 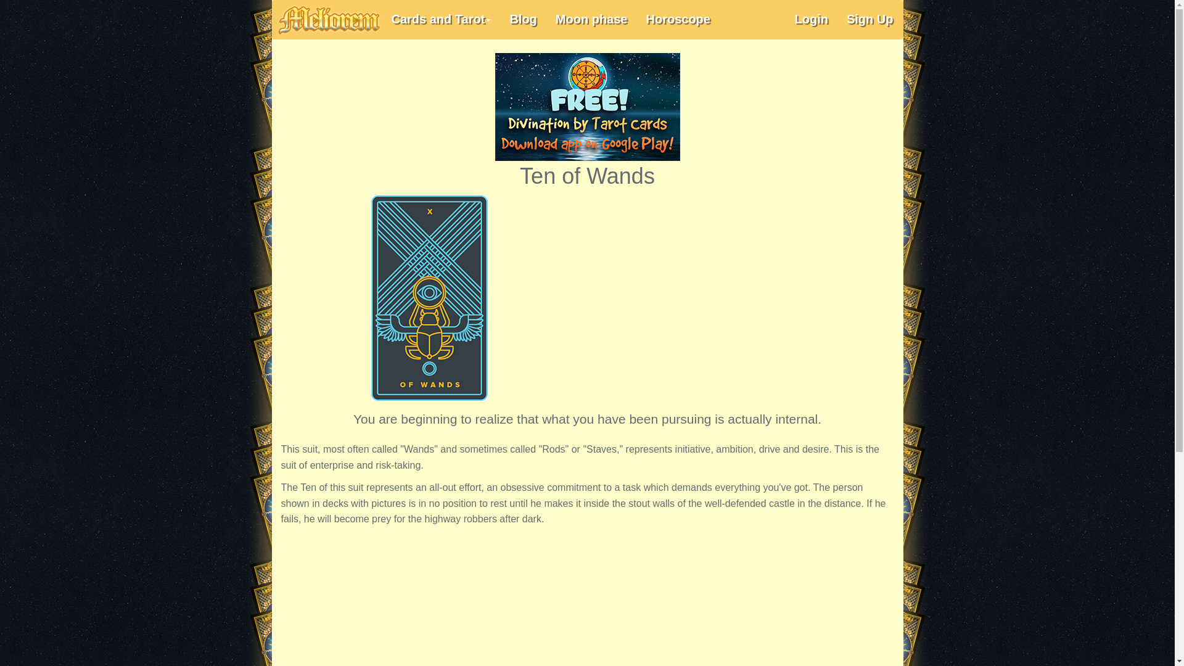 What do you see at coordinates (442, 19) in the screenshot?
I see `Cards and Tarot` at bounding box center [442, 19].